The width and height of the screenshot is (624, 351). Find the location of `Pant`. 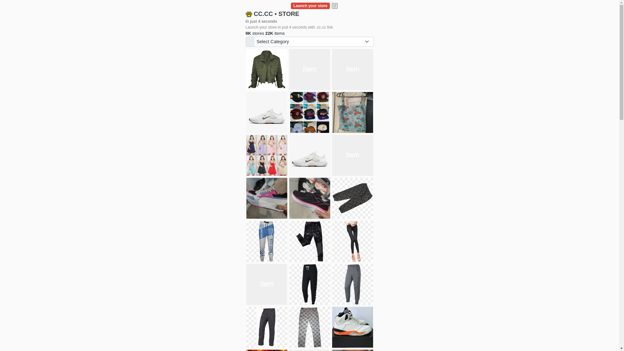

Pant is located at coordinates (310, 327).